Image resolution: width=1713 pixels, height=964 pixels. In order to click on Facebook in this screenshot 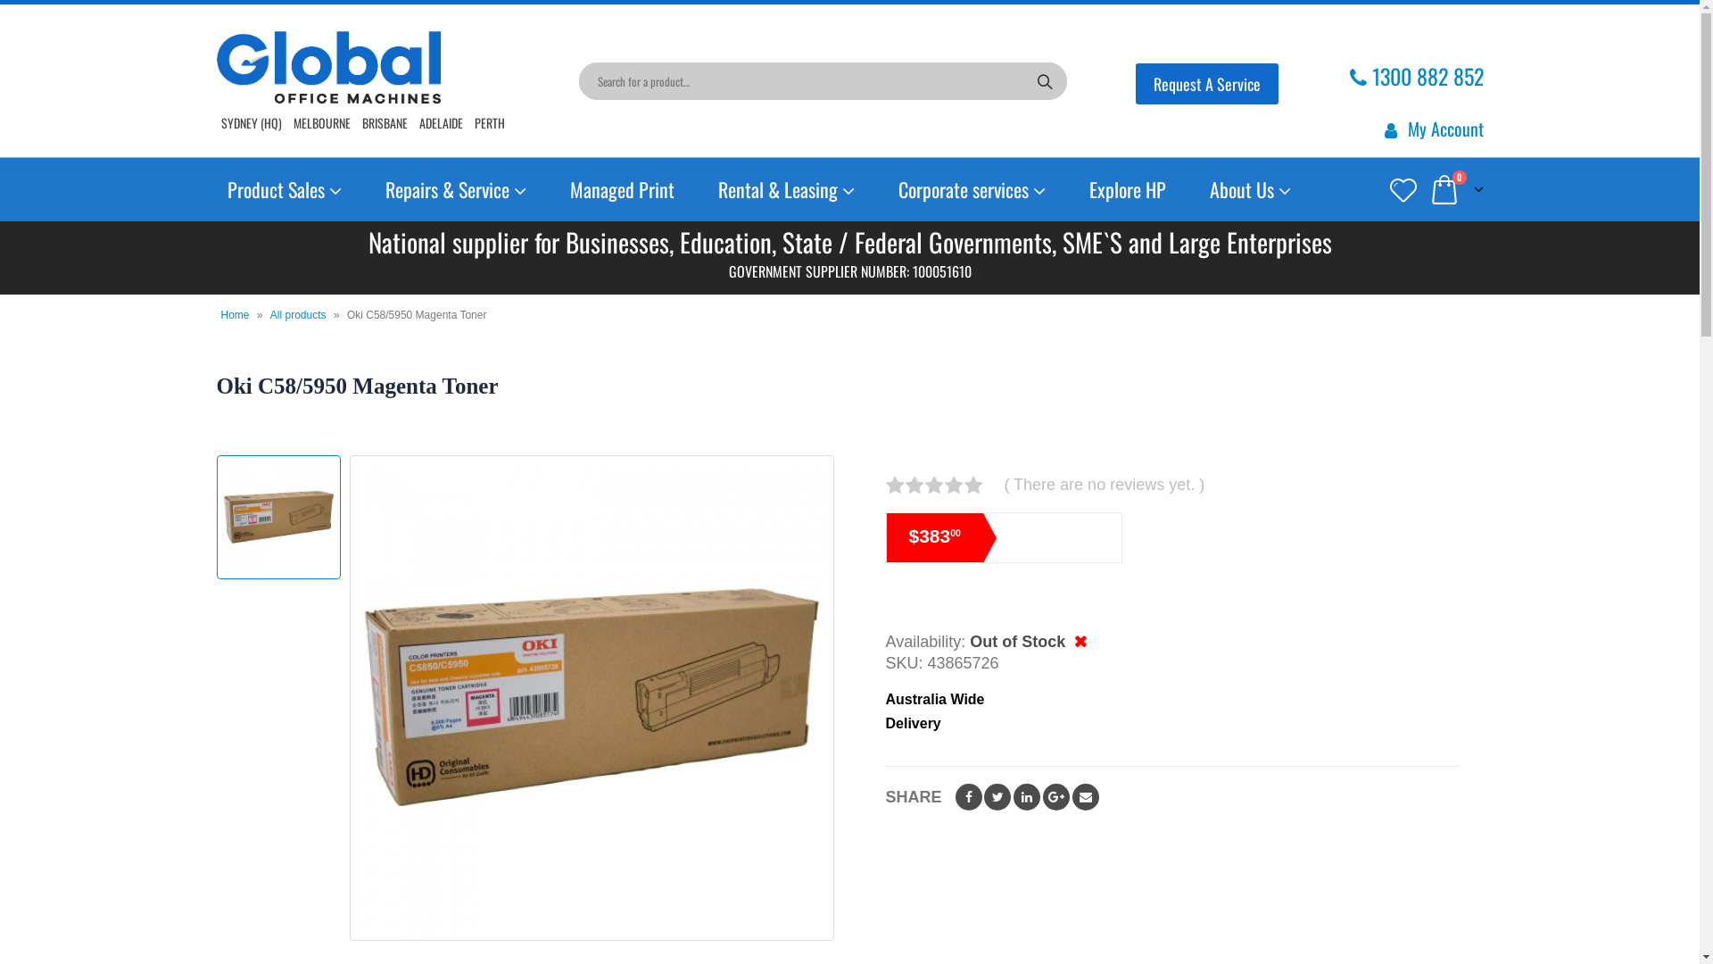, I will do `click(969, 797)`.